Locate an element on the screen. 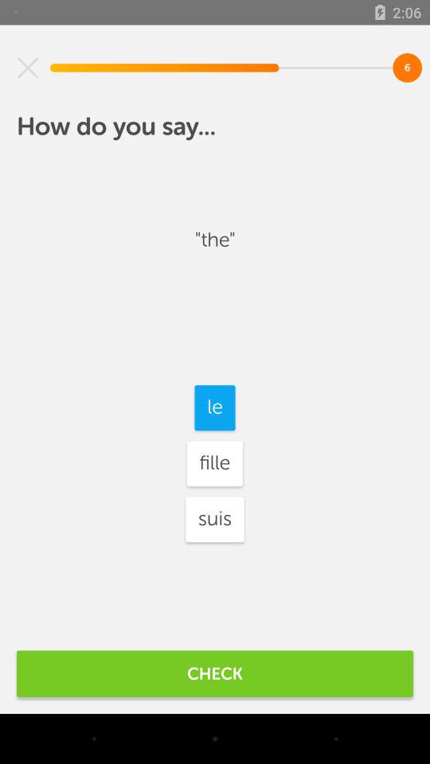 This screenshot has height=764, width=430. turn off the item at the top left corner is located at coordinates (28, 68).